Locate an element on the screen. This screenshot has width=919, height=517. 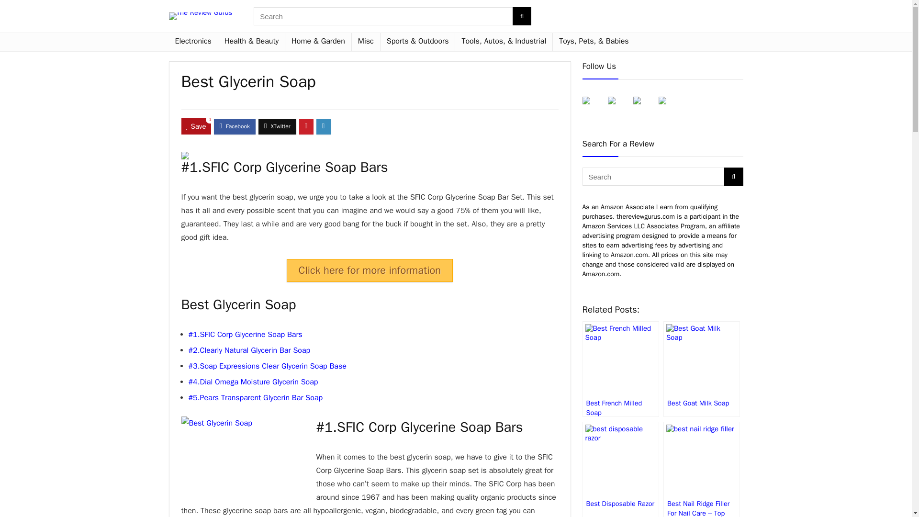
Follow us on Facebook is located at coordinates (586, 101).